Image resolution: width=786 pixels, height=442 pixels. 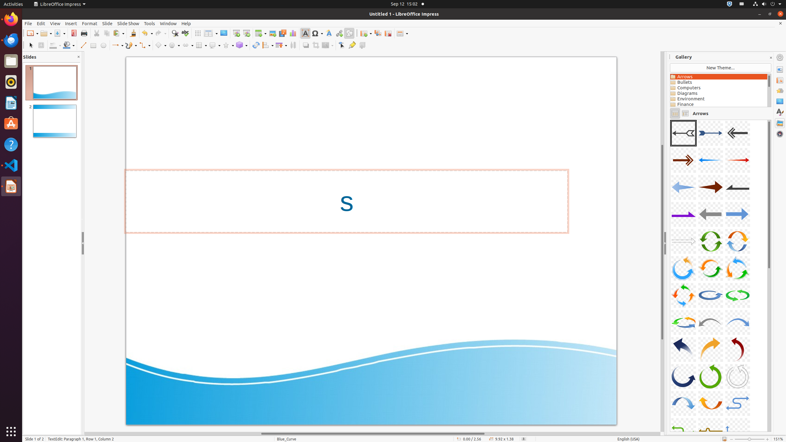 I want to click on Grid, so click(x=198, y=33).